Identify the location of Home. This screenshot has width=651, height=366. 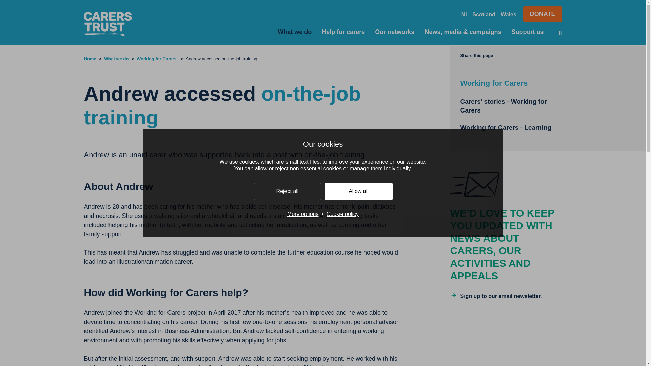
(90, 59).